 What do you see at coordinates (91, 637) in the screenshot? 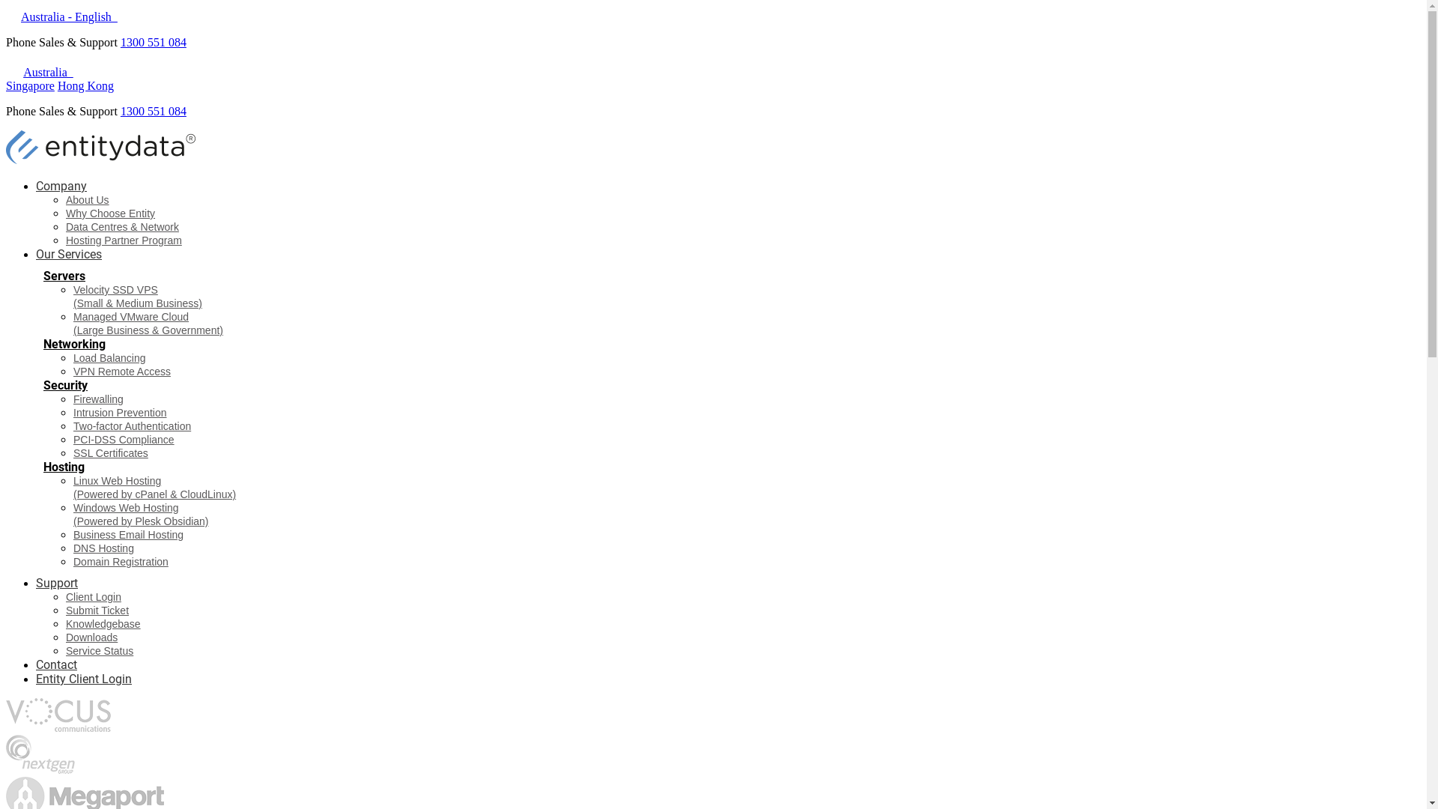
I see `Downloads` at bounding box center [91, 637].